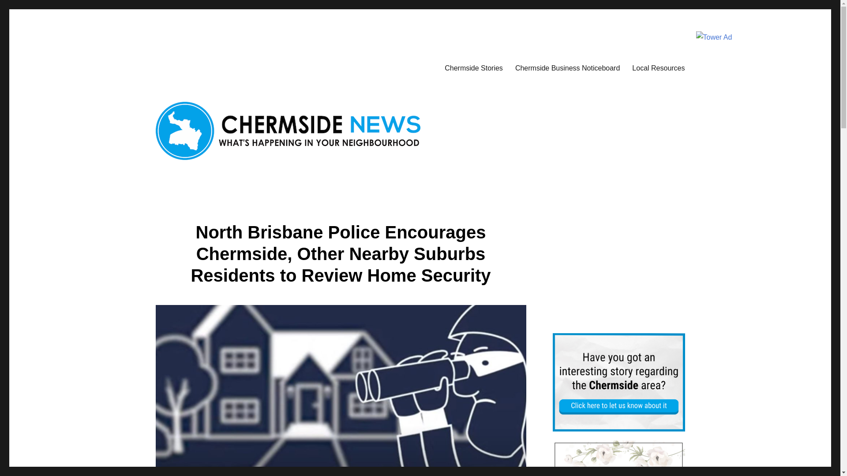  Describe the element at coordinates (205, 66) in the screenshot. I see `Chermside News` at that location.